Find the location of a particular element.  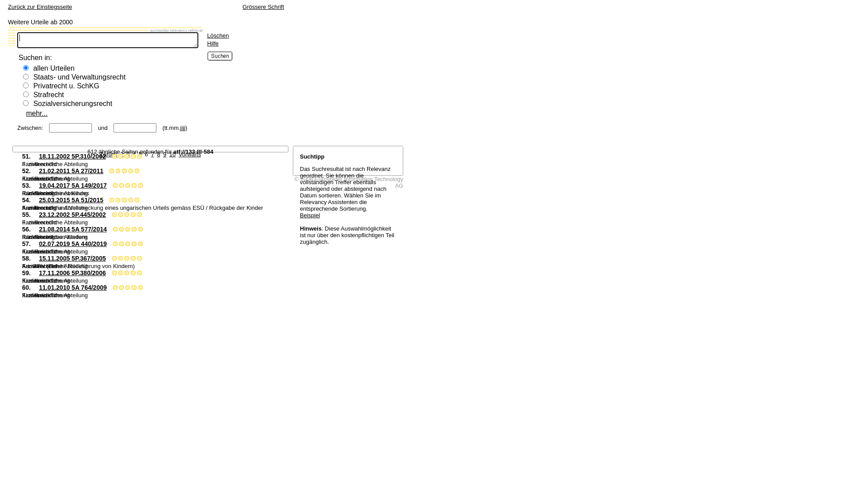

Relevanz 93% is located at coordinates (115, 229).